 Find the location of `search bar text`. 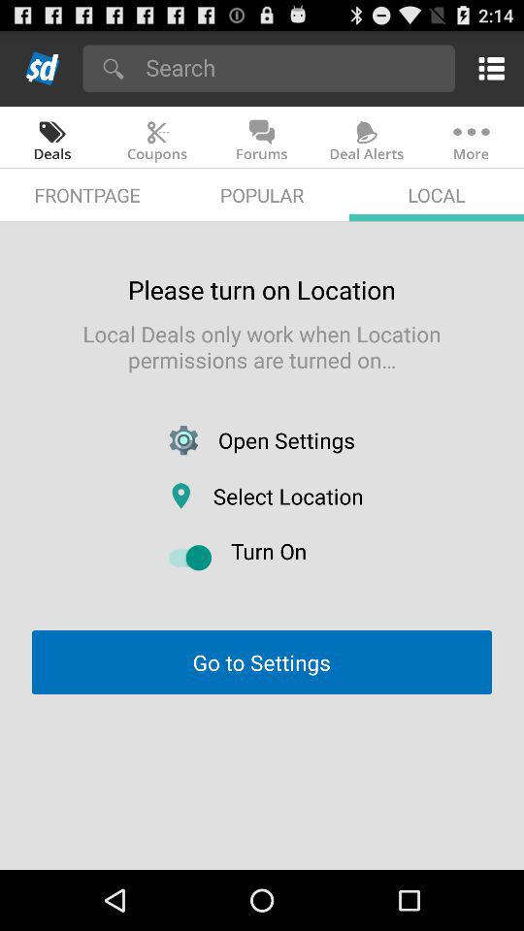

search bar text is located at coordinates (293, 68).